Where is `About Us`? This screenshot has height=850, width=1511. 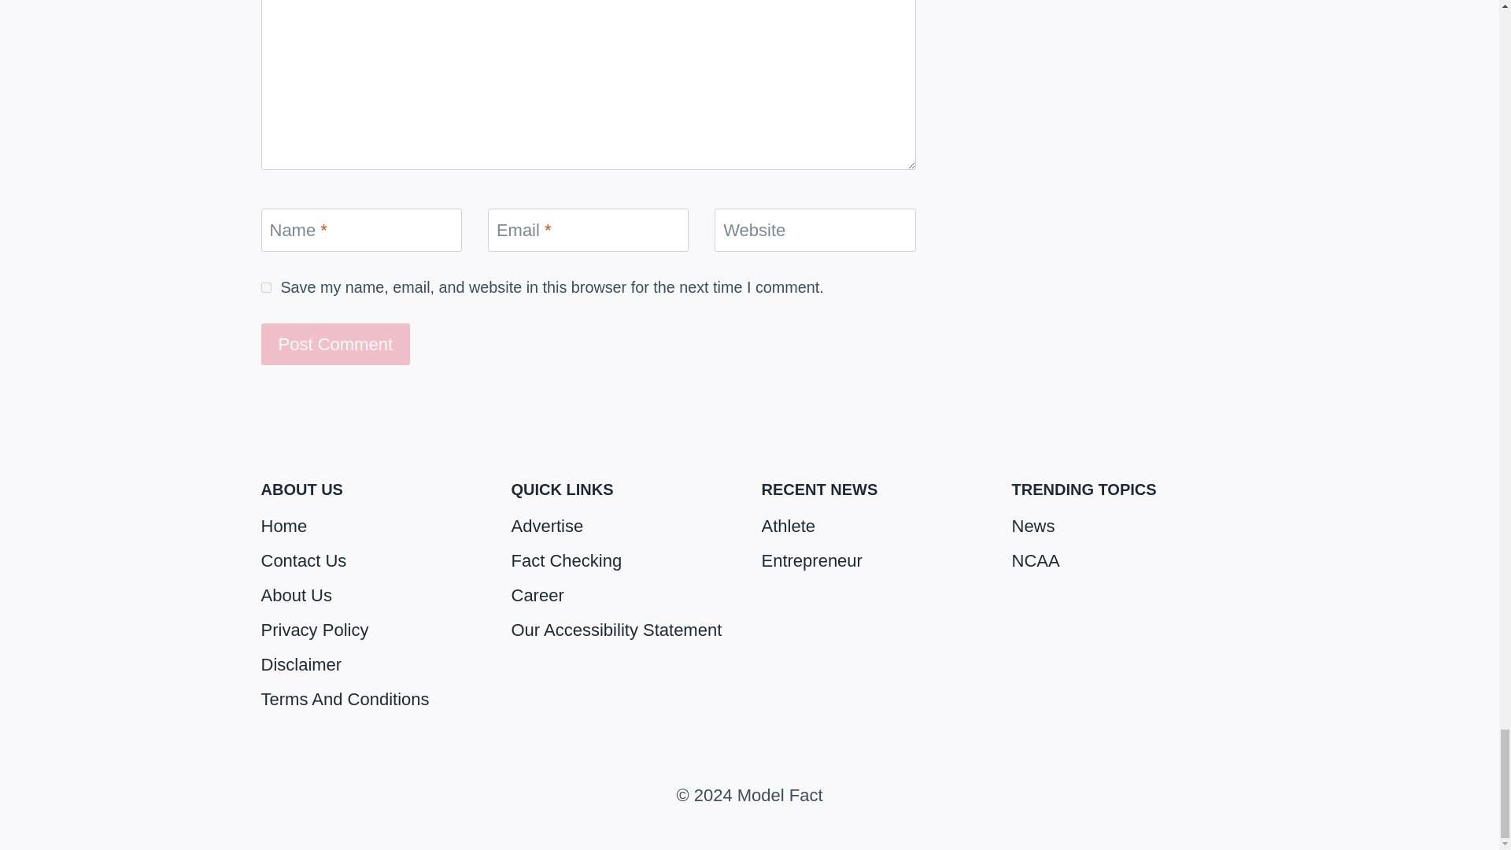
About Us is located at coordinates (375, 595).